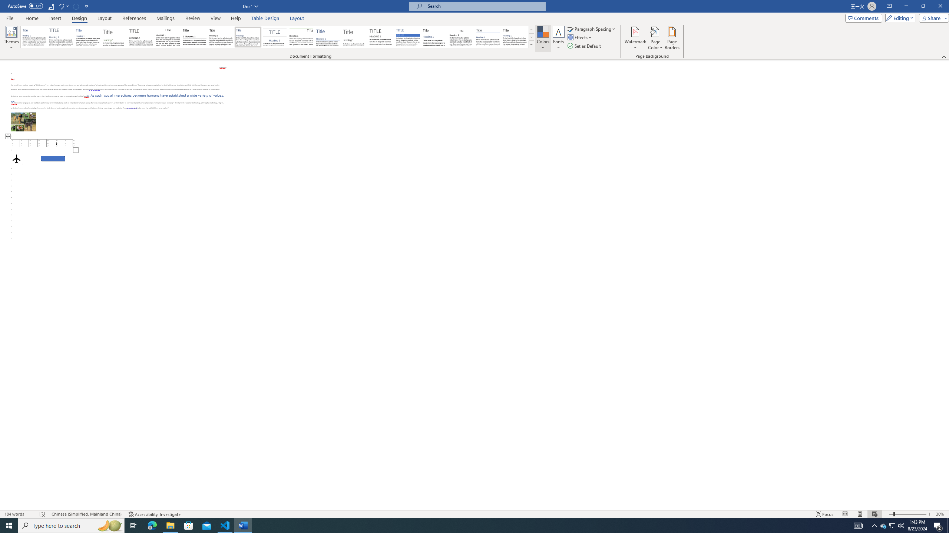 The height and width of the screenshot is (533, 949). I want to click on Colors, so click(543, 38).